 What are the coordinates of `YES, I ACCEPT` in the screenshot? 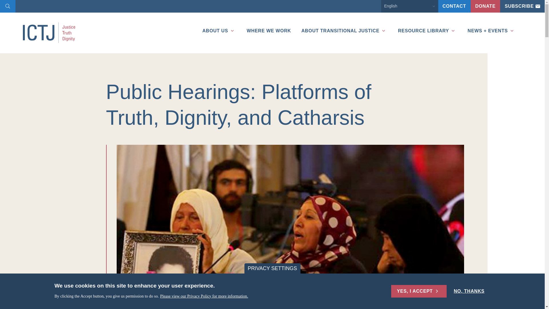 It's located at (419, 291).